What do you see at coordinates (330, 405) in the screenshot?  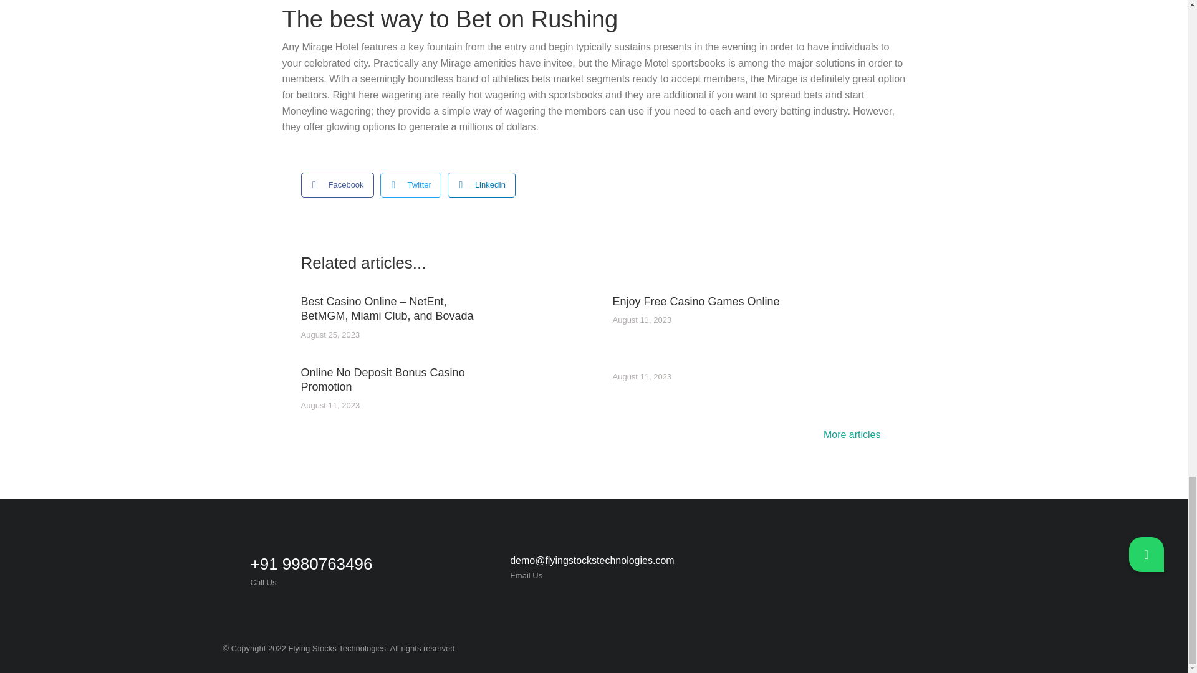 I see `12:00 am` at bounding box center [330, 405].